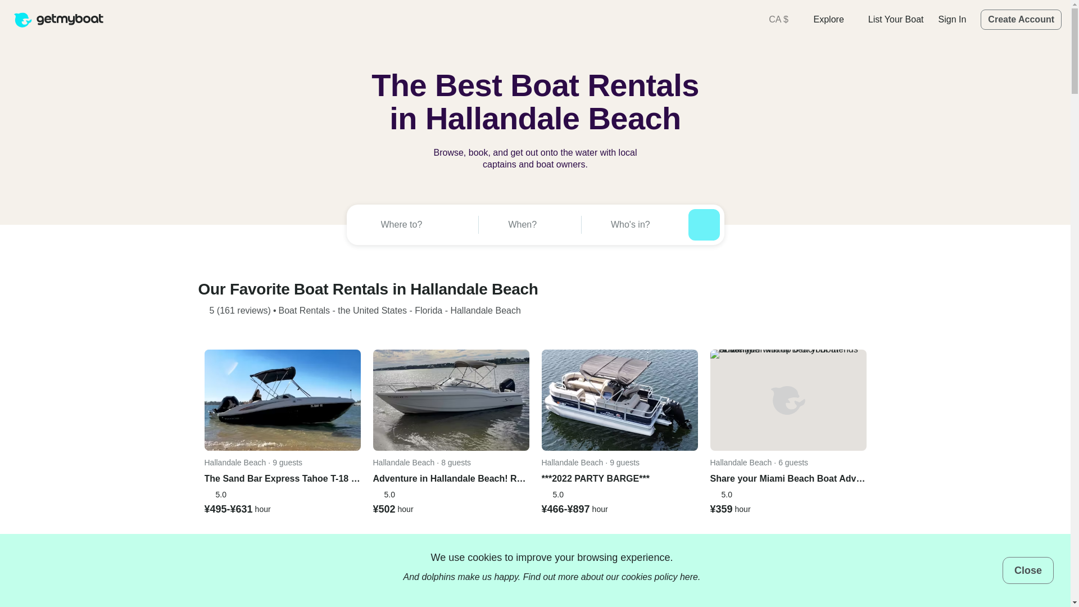  Describe the element at coordinates (896, 19) in the screenshot. I see `List Your Boat` at that location.